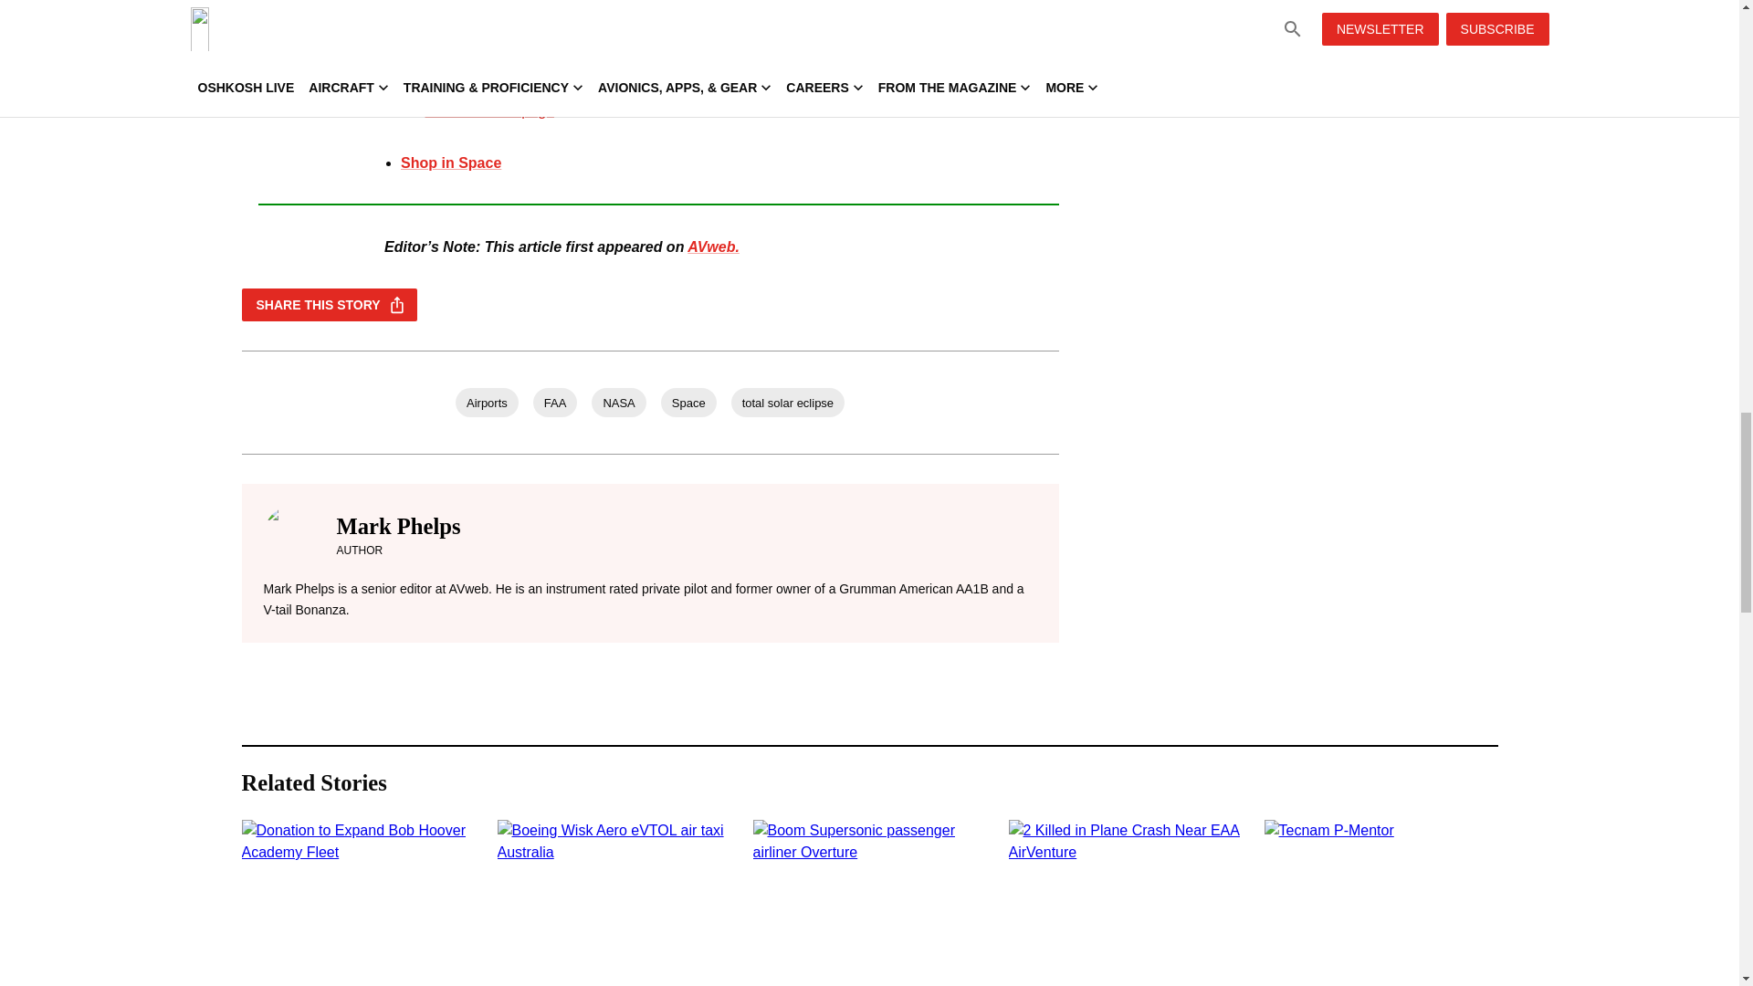  I want to click on NASA website page, so click(489, 110).